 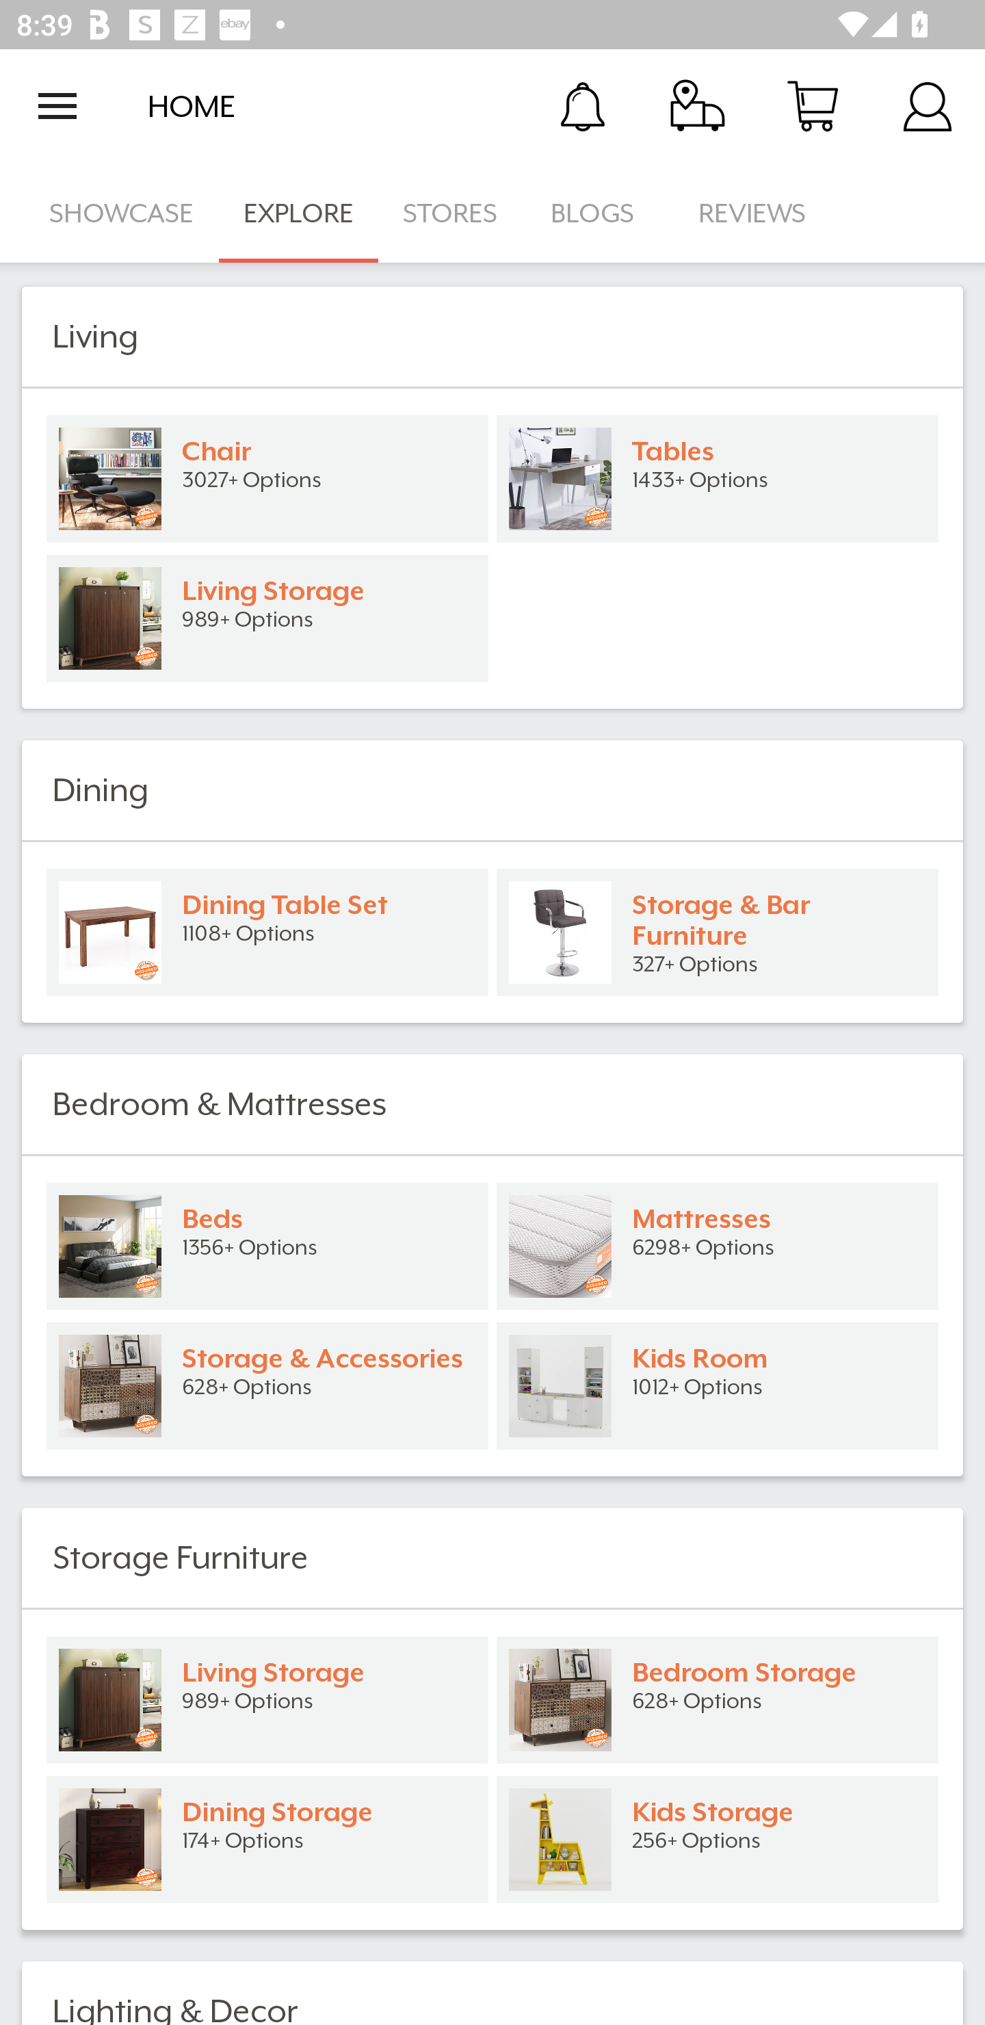 I want to click on Cart, so click(x=813, y=105).